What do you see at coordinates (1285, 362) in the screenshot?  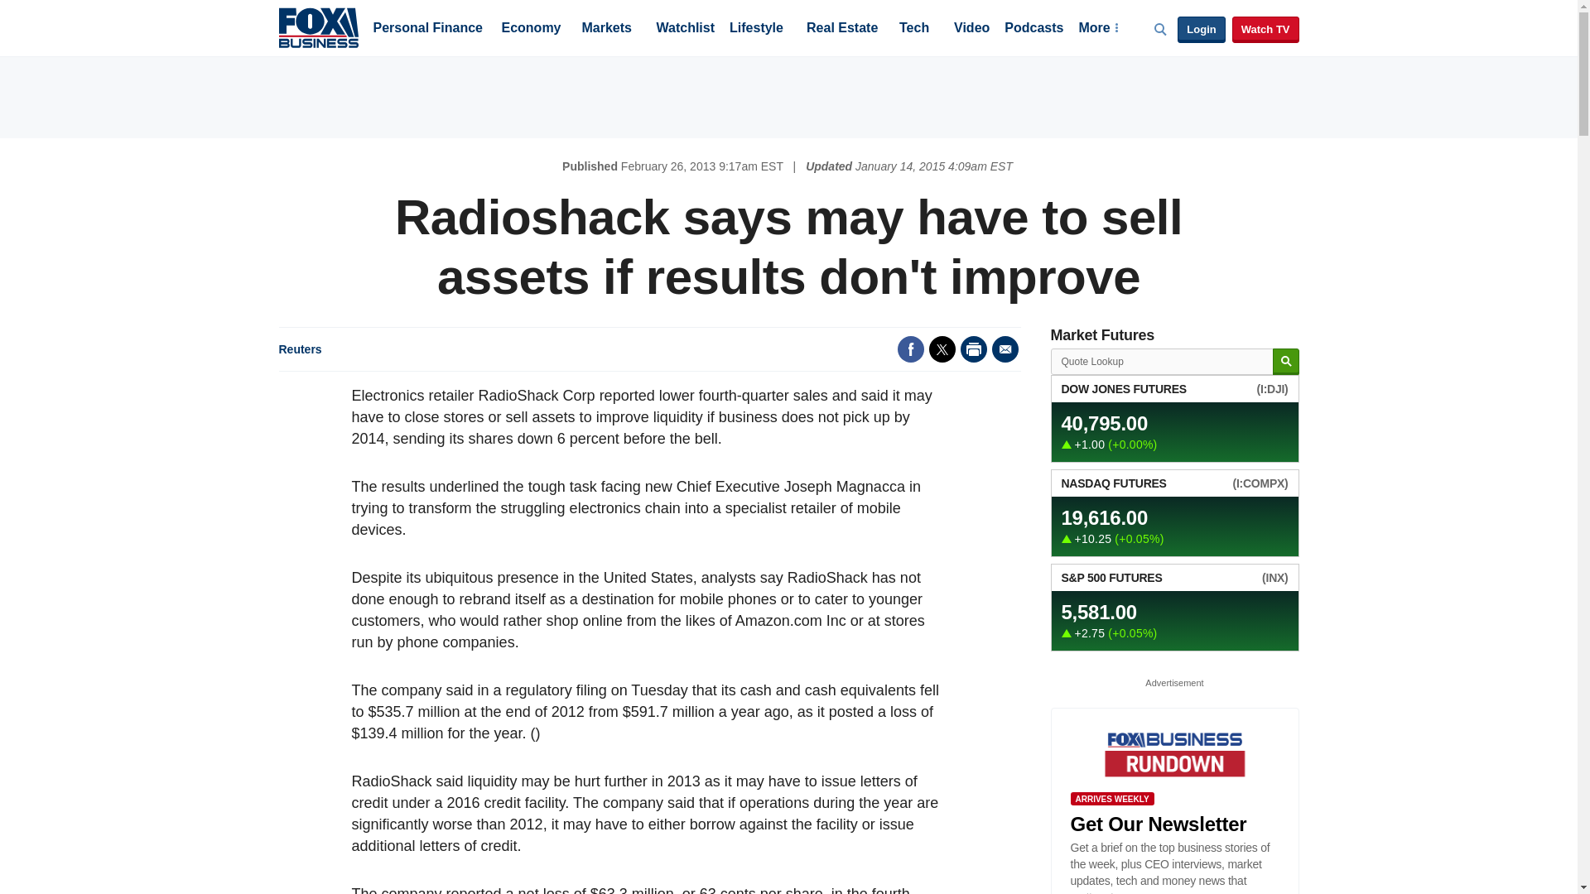 I see `Search` at bounding box center [1285, 362].